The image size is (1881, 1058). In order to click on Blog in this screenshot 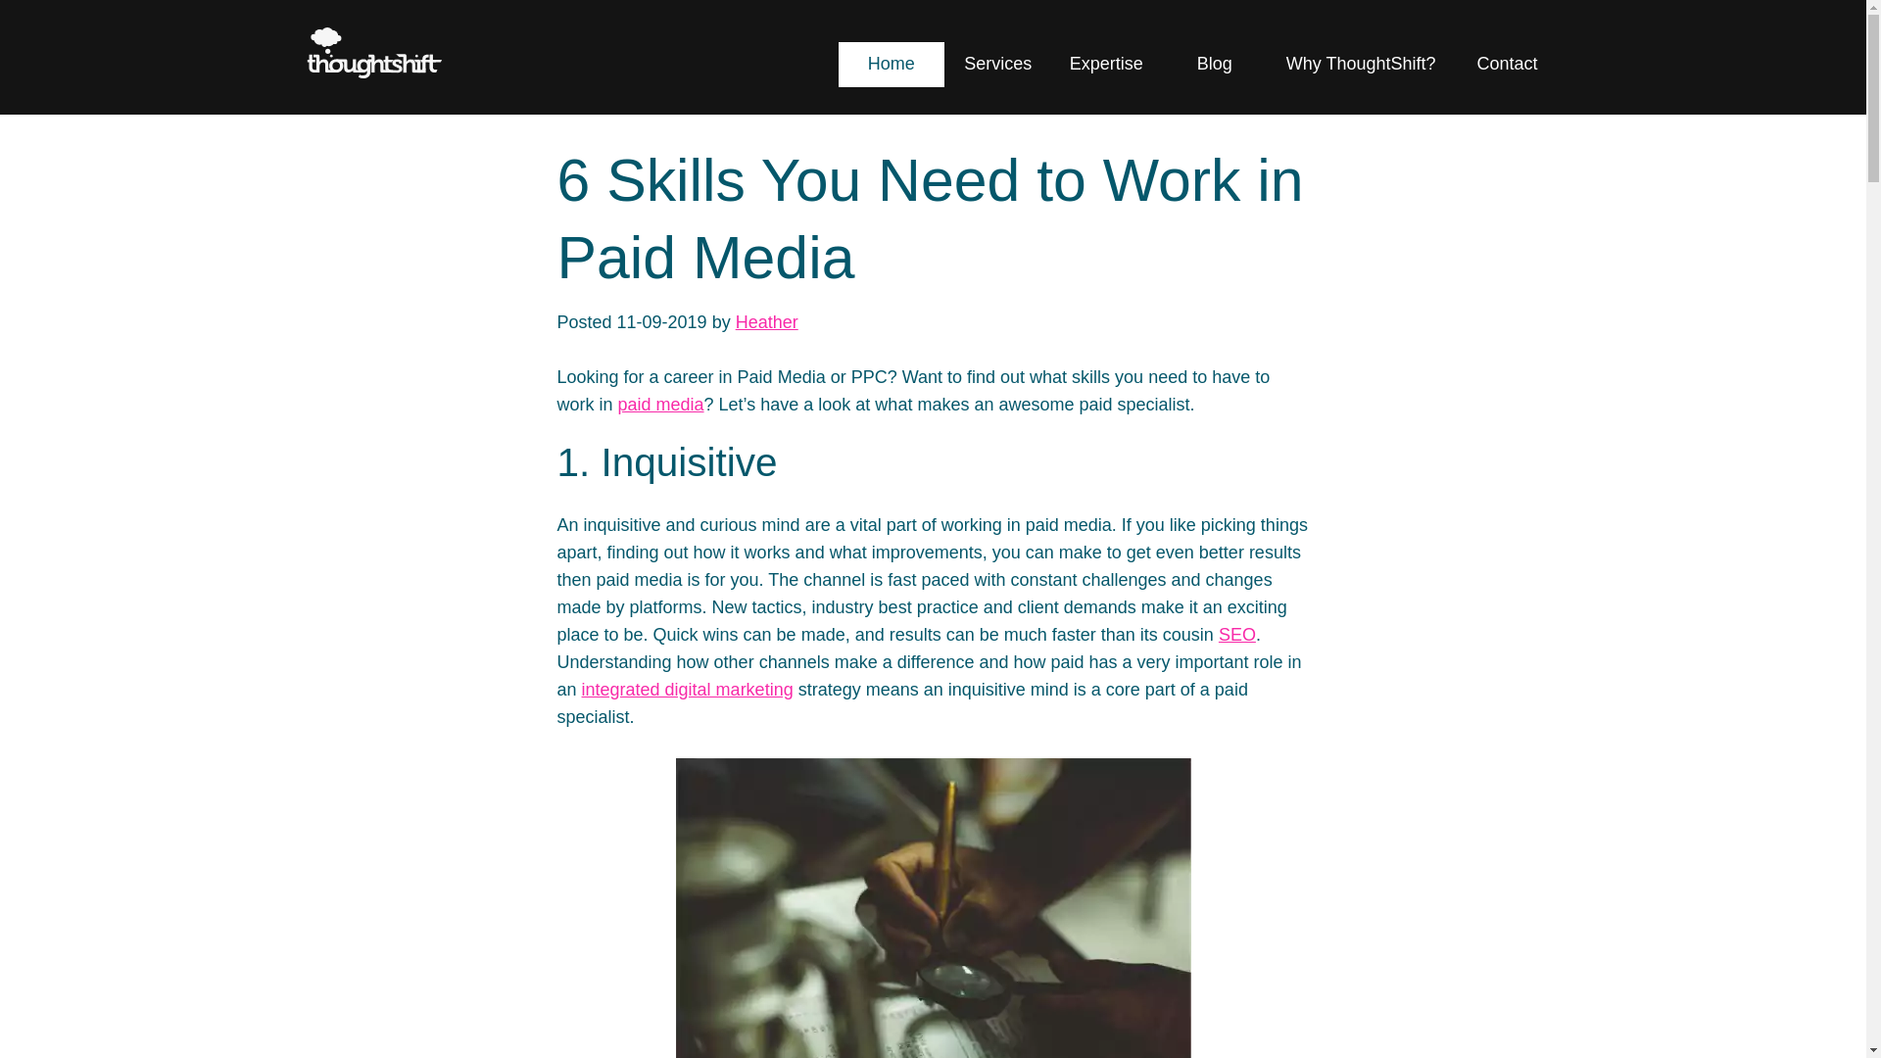, I will do `click(1215, 65)`.